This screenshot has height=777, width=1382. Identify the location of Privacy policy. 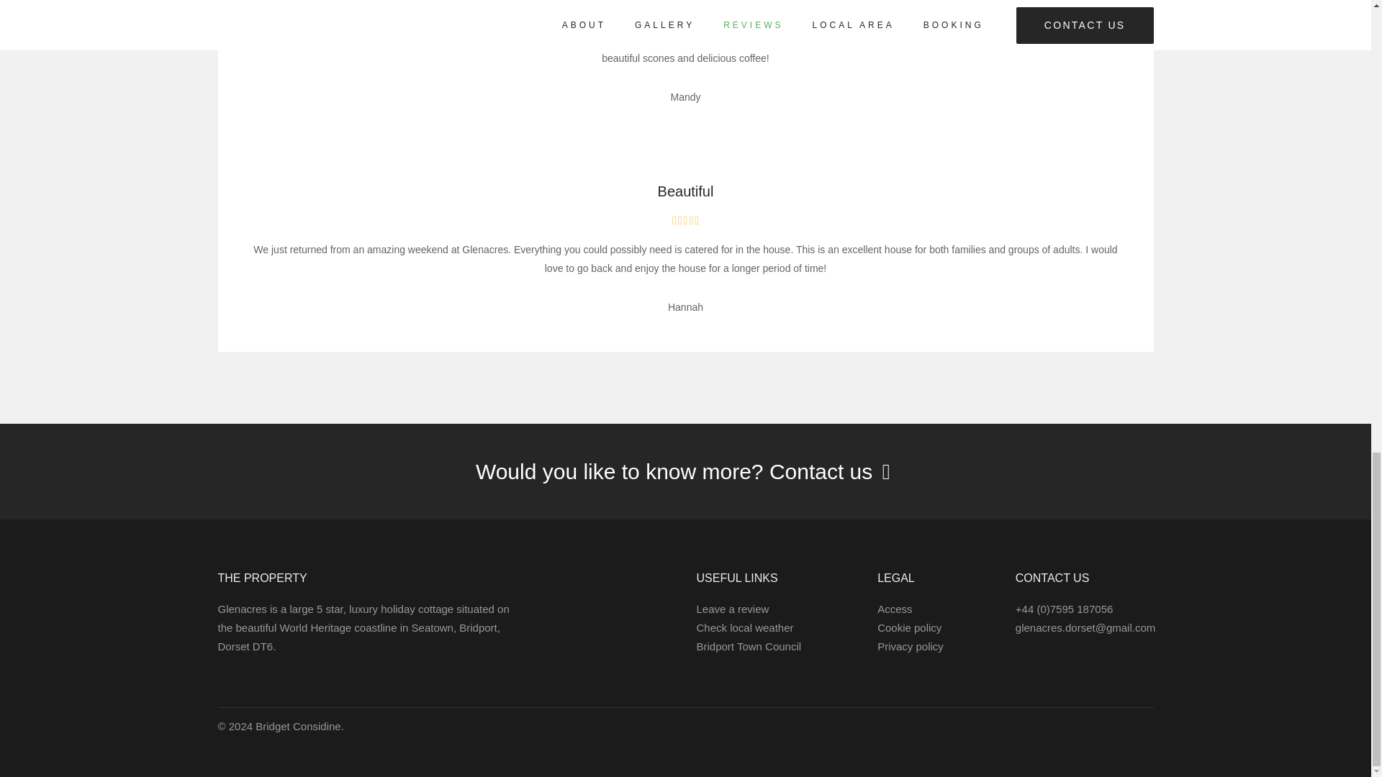
(911, 646).